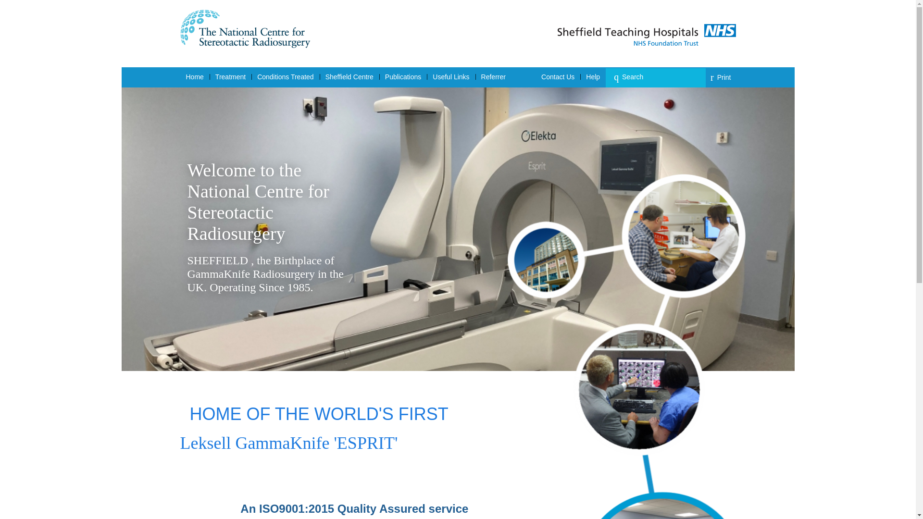 This screenshot has width=923, height=519. I want to click on Useful Links, so click(451, 77).